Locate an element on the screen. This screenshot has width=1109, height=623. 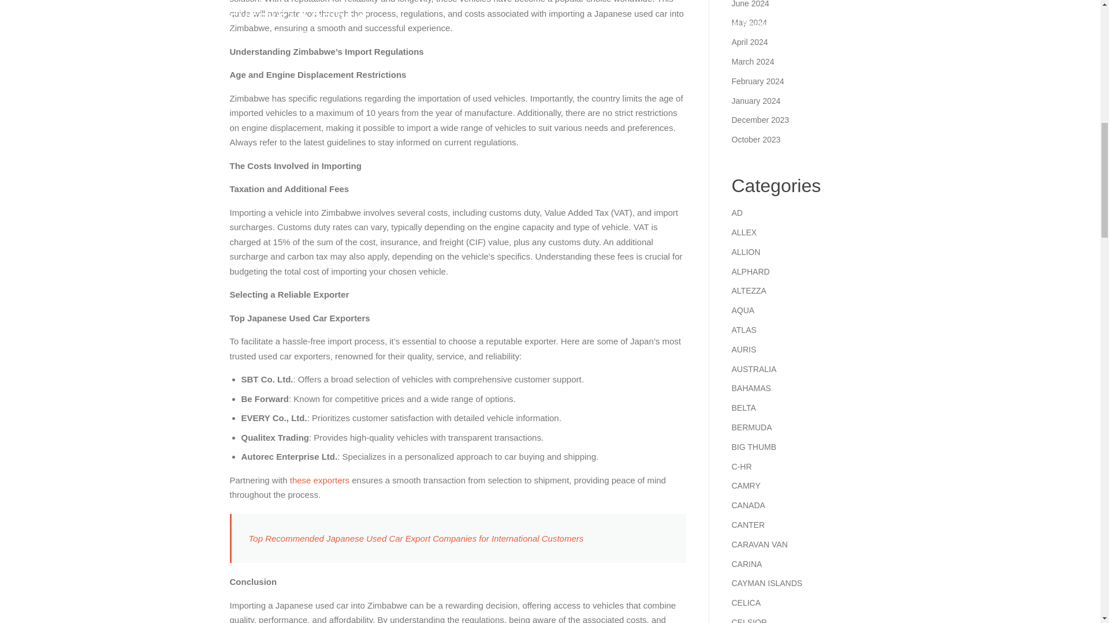
April 2024 is located at coordinates (749, 42).